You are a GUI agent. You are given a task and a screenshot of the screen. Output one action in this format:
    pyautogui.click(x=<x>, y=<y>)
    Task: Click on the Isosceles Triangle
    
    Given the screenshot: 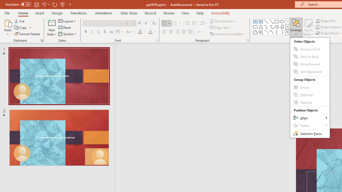 What is the action you would take?
    pyautogui.click(x=261, y=27)
    